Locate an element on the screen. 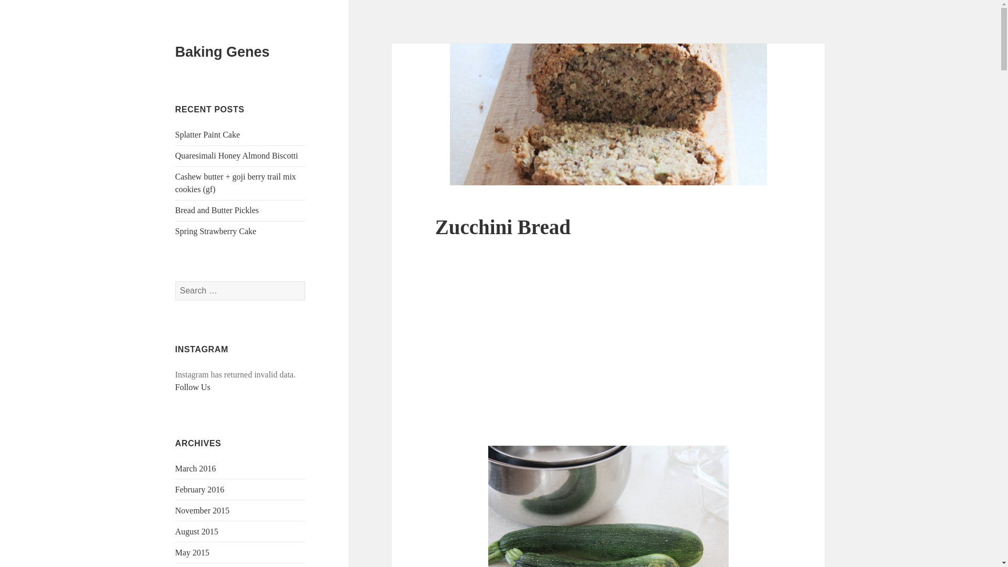 This screenshot has height=567, width=1008. Splatter Paint Cake is located at coordinates (208, 134).